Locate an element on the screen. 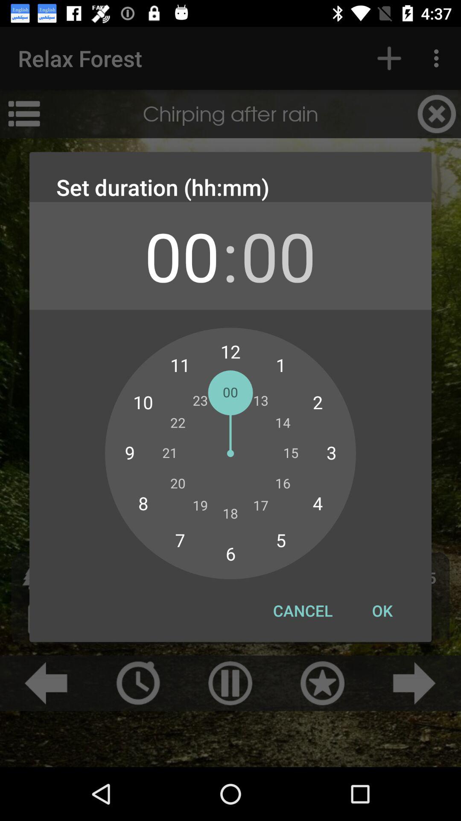 The image size is (461, 821). select the icon to the right of cancel button is located at coordinates (382, 611).